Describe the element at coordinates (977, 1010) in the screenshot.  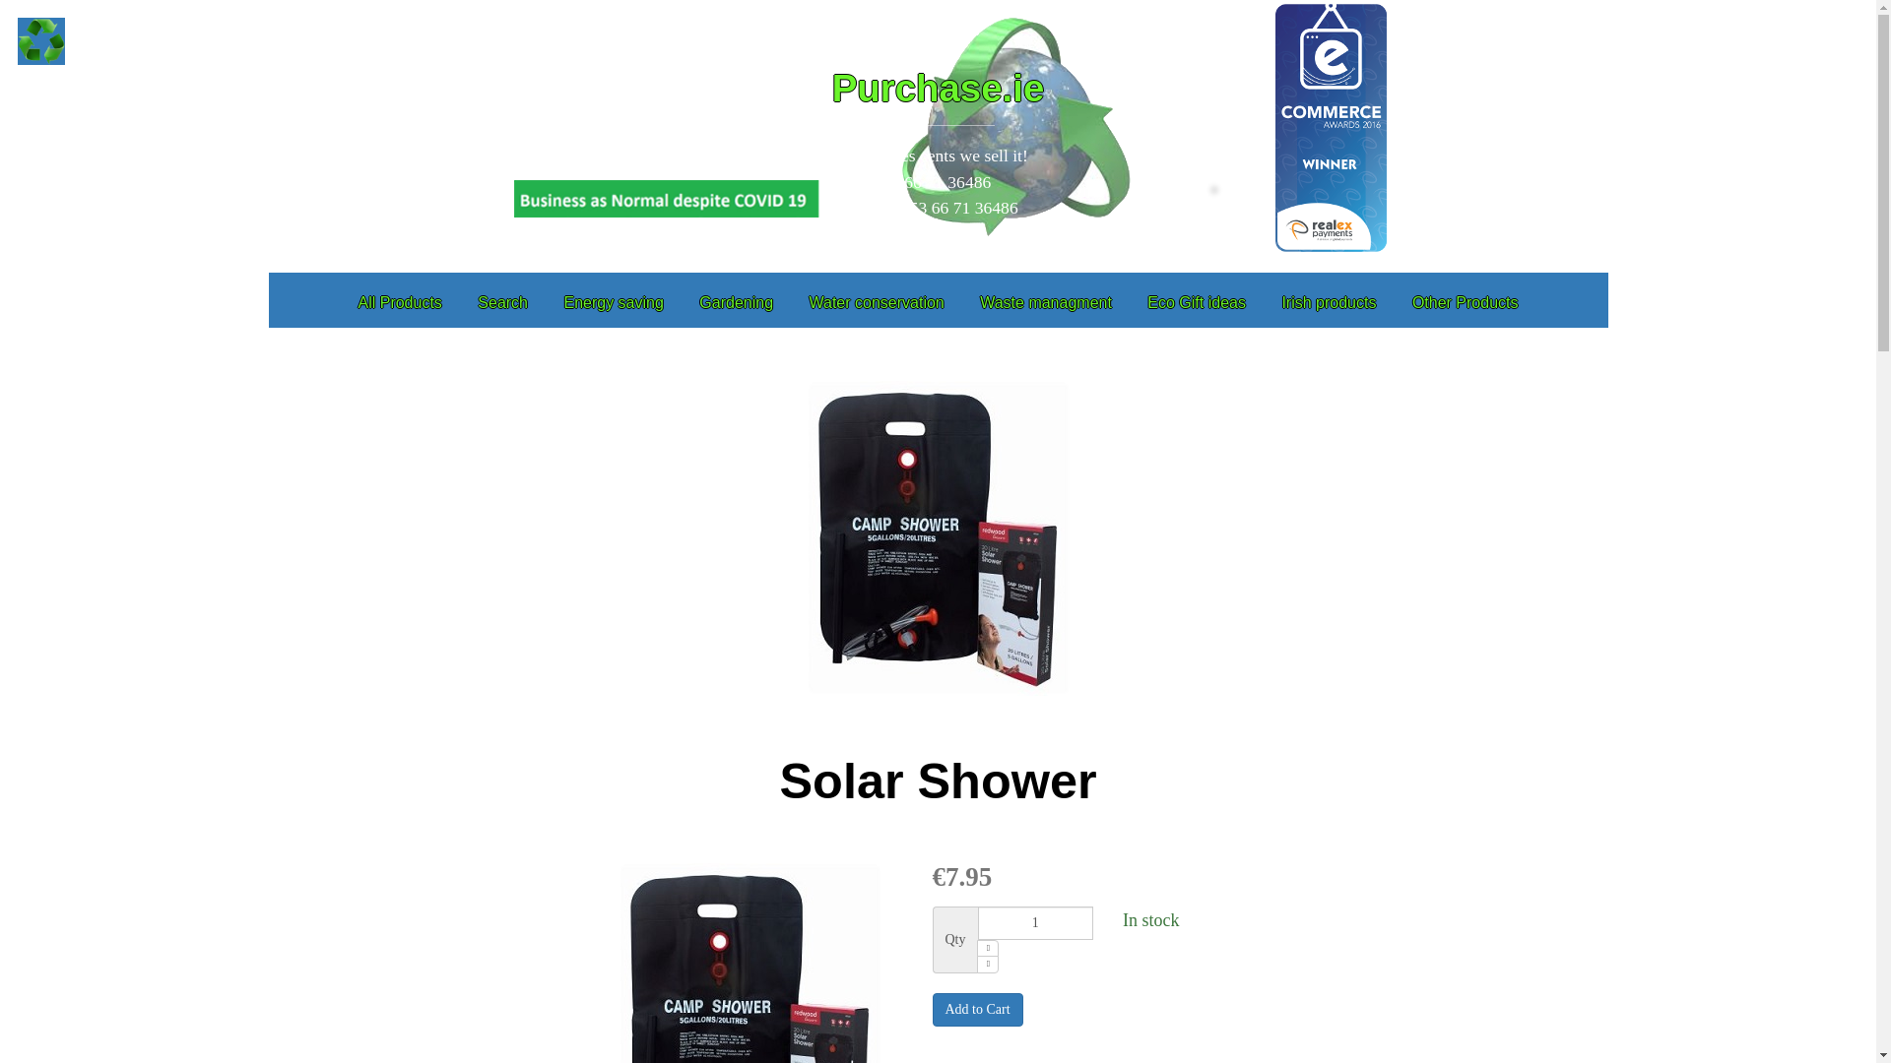
I see `Add to Cart` at that location.